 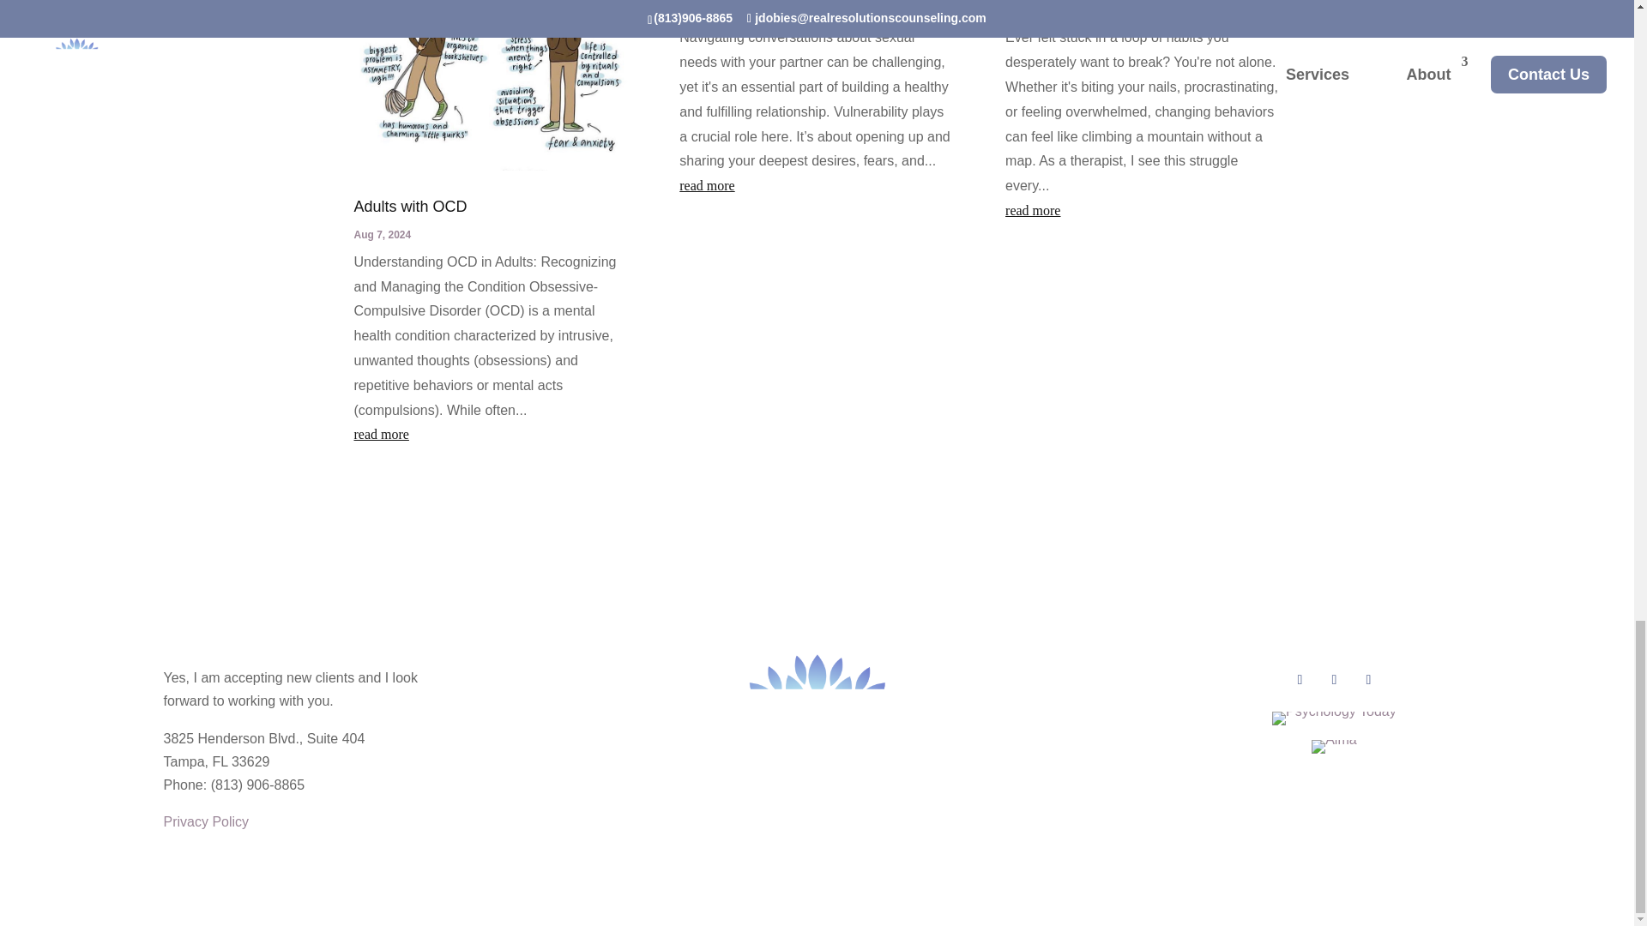 I want to click on alma, so click(x=1333, y=746).